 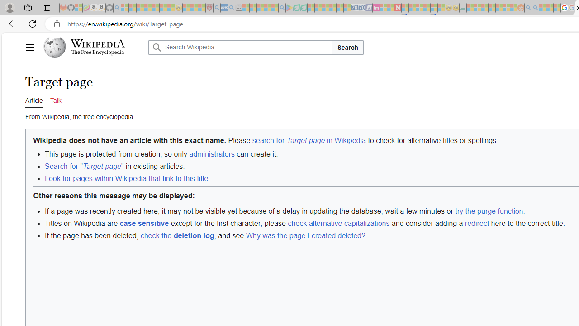 What do you see at coordinates (376, 8) in the screenshot?
I see `Jobs - lastminute.com Investor Portal - Sleeping` at bounding box center [376, 8].